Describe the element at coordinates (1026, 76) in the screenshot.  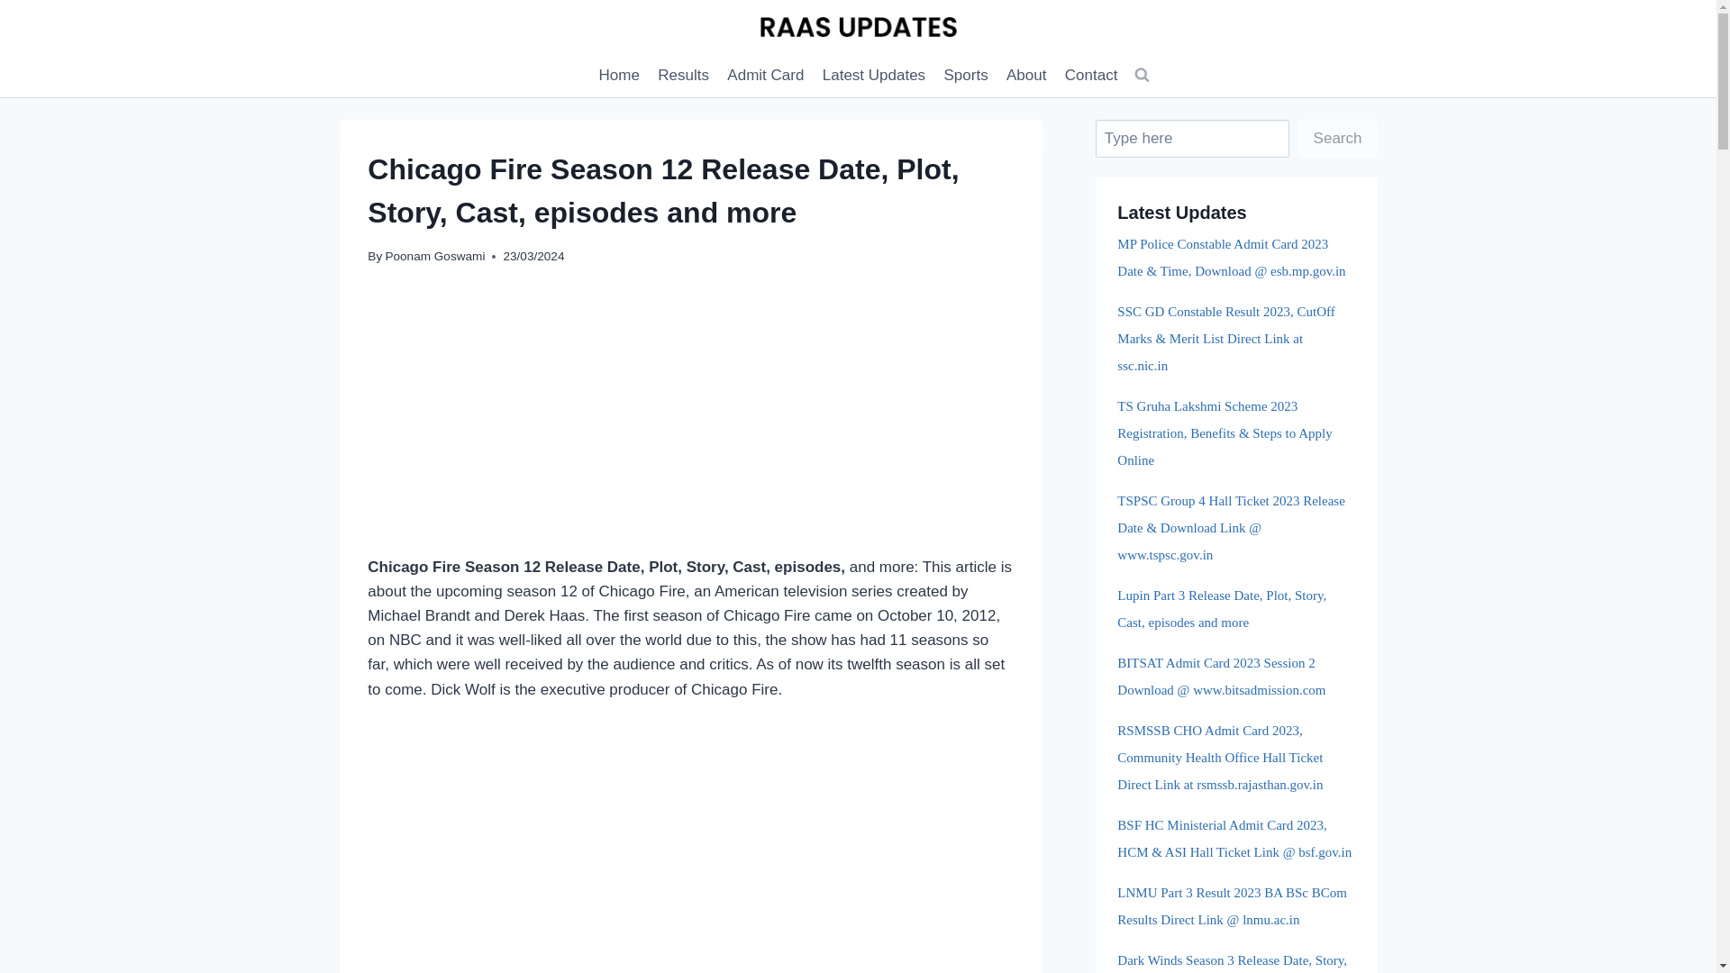
I see `About` at that location.